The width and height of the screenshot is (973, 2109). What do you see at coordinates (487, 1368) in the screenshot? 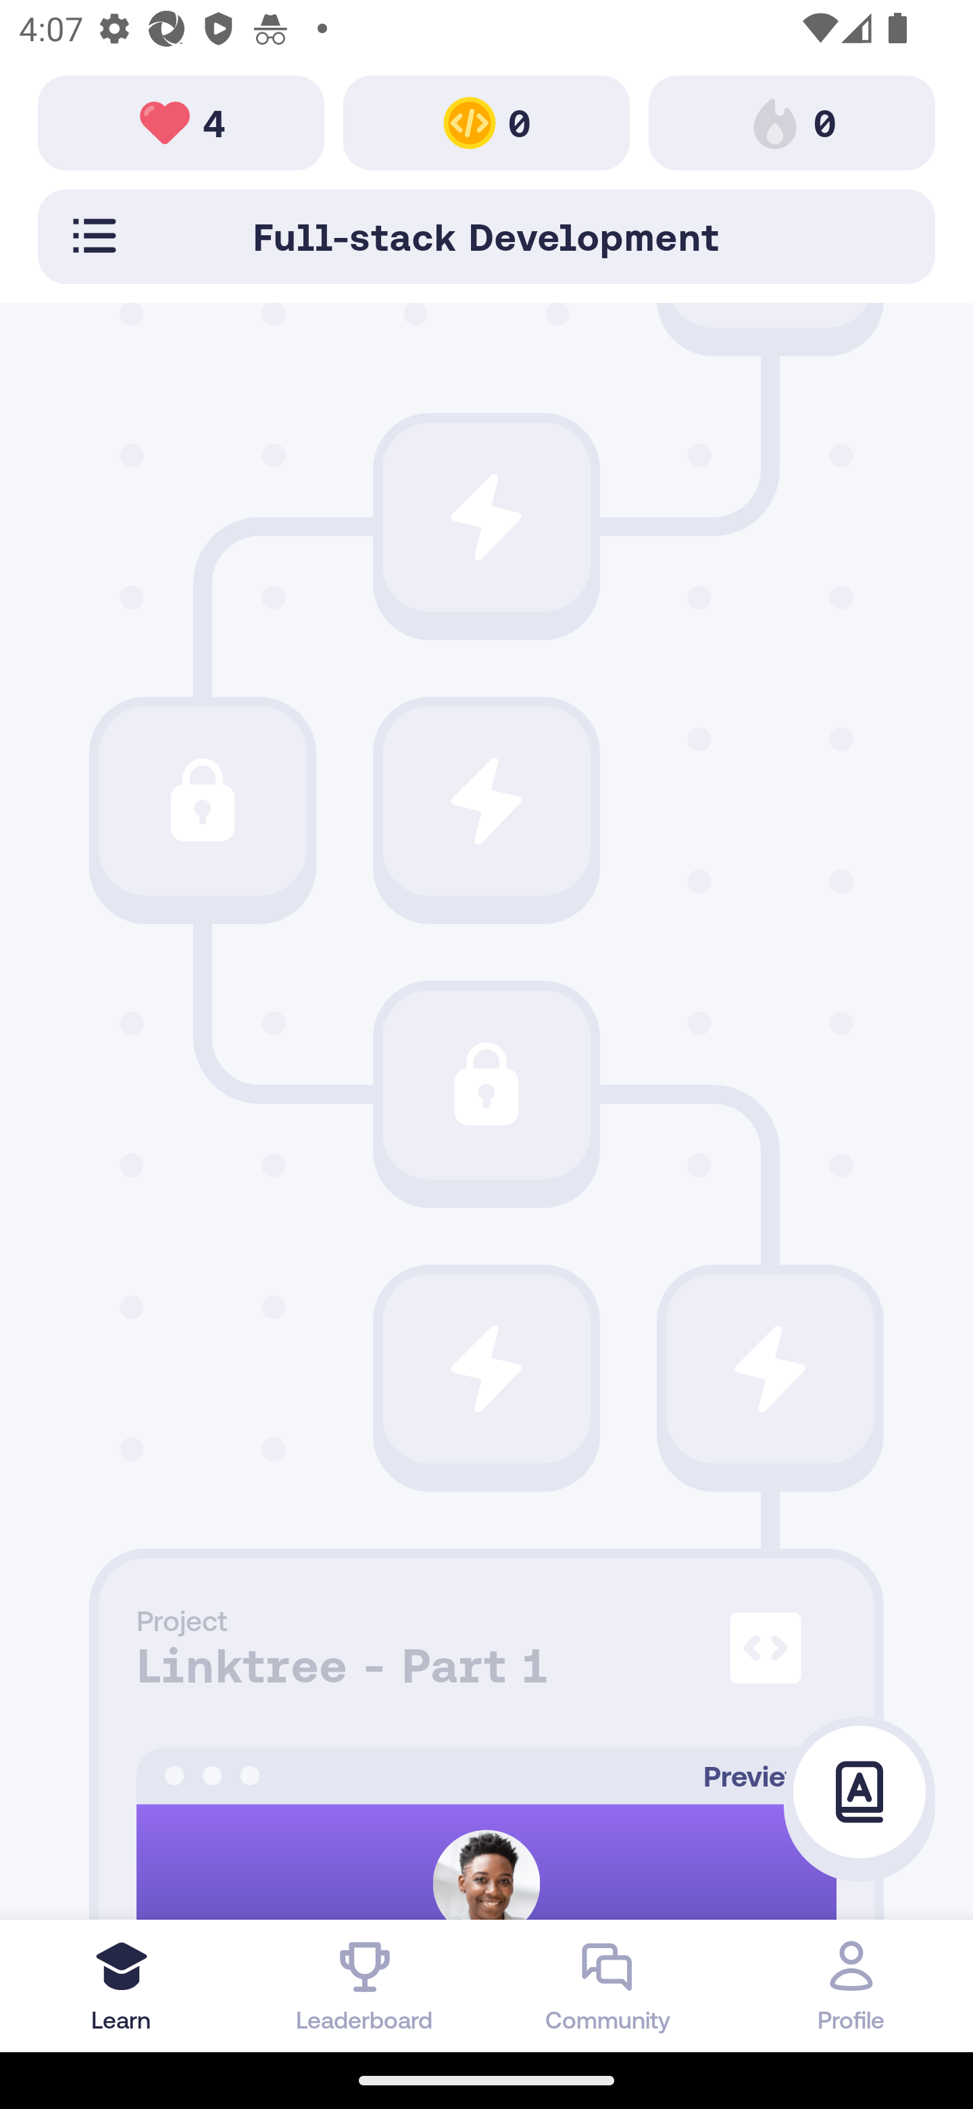
I see `Path Icon` at bounding box center [487, 1368].